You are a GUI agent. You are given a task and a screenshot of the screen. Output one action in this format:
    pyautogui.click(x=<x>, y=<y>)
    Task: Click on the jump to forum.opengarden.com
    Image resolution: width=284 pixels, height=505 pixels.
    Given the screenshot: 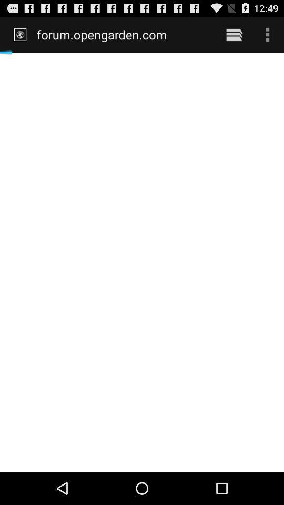 What is the action you would take?
    pyautogui.click(x=124, y=34)
    